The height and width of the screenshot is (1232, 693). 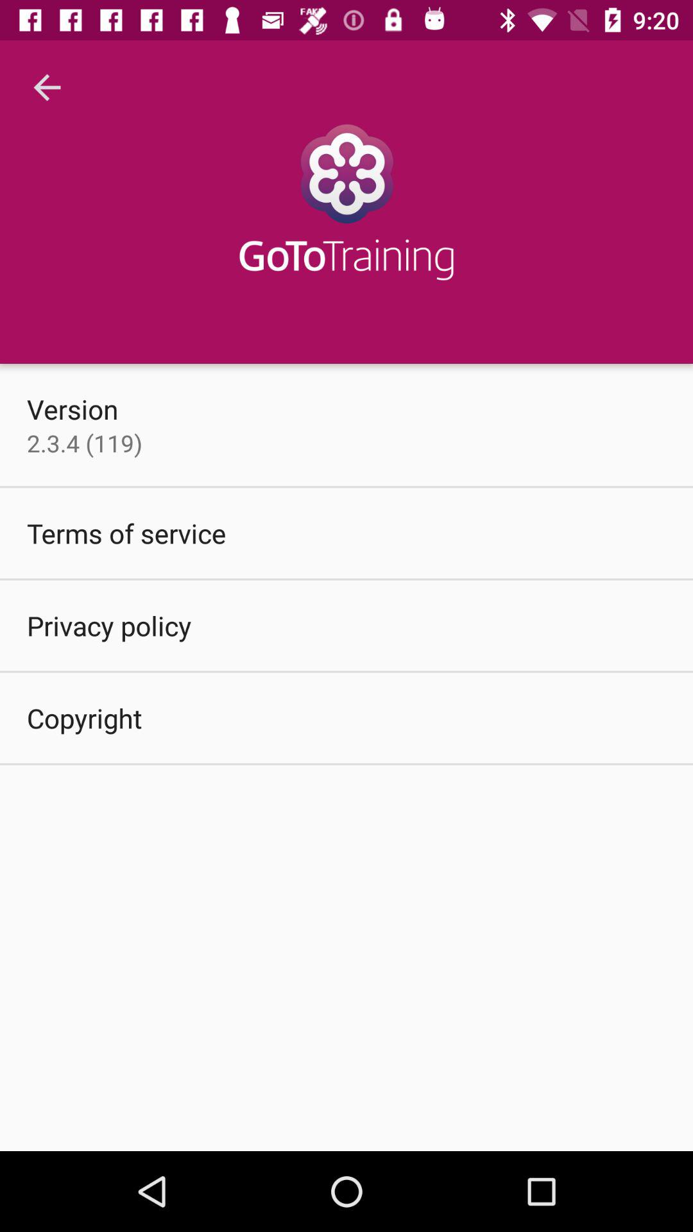 I want to click on turn off the icon below the version, so click(x=85, y=443).